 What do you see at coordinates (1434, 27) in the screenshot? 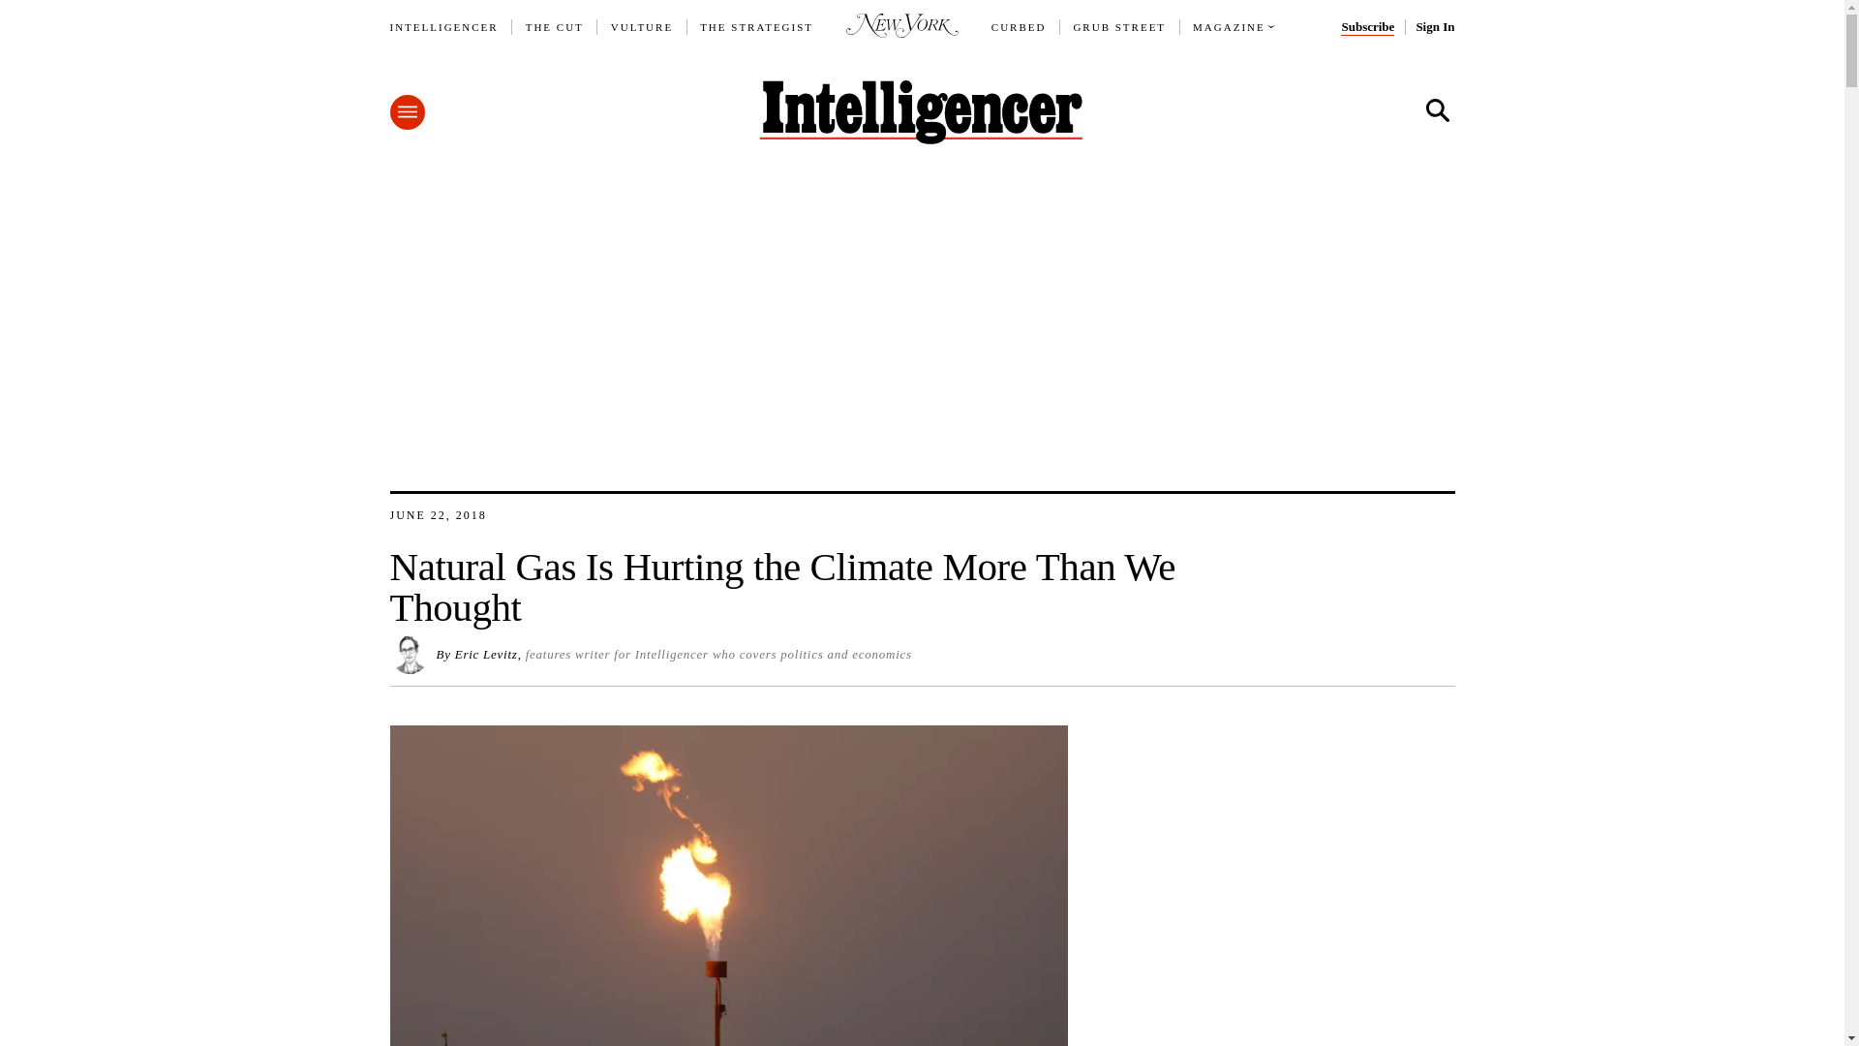
I see `Sign In` at bounding box center [1434, 27].